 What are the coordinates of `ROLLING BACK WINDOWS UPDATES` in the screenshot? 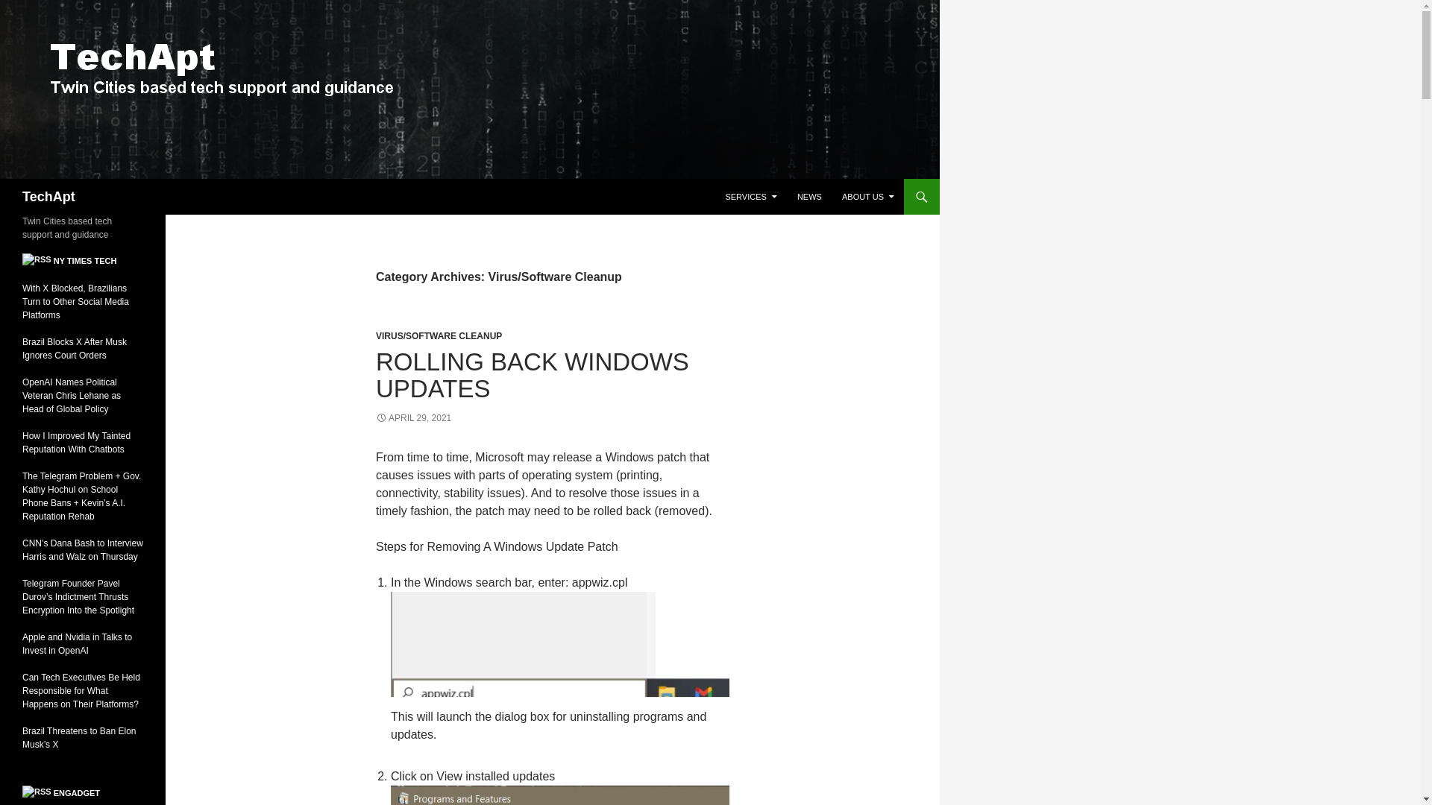 It's located at (532, 375).